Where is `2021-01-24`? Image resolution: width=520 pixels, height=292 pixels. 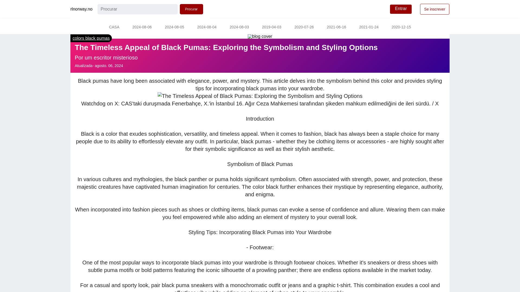 2021-01-24 is located at coordinates (369, 28).